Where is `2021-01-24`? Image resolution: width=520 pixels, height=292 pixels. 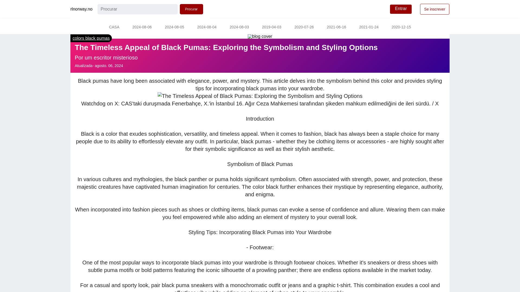 2021-01-24 is located at coordinates (369, 28).